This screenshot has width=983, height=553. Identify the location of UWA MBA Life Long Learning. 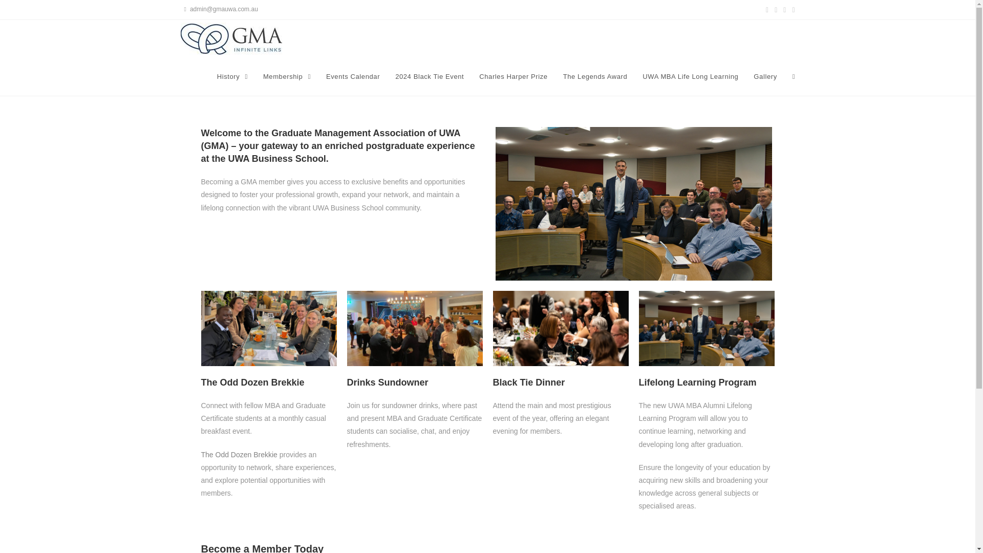
(690, 77).